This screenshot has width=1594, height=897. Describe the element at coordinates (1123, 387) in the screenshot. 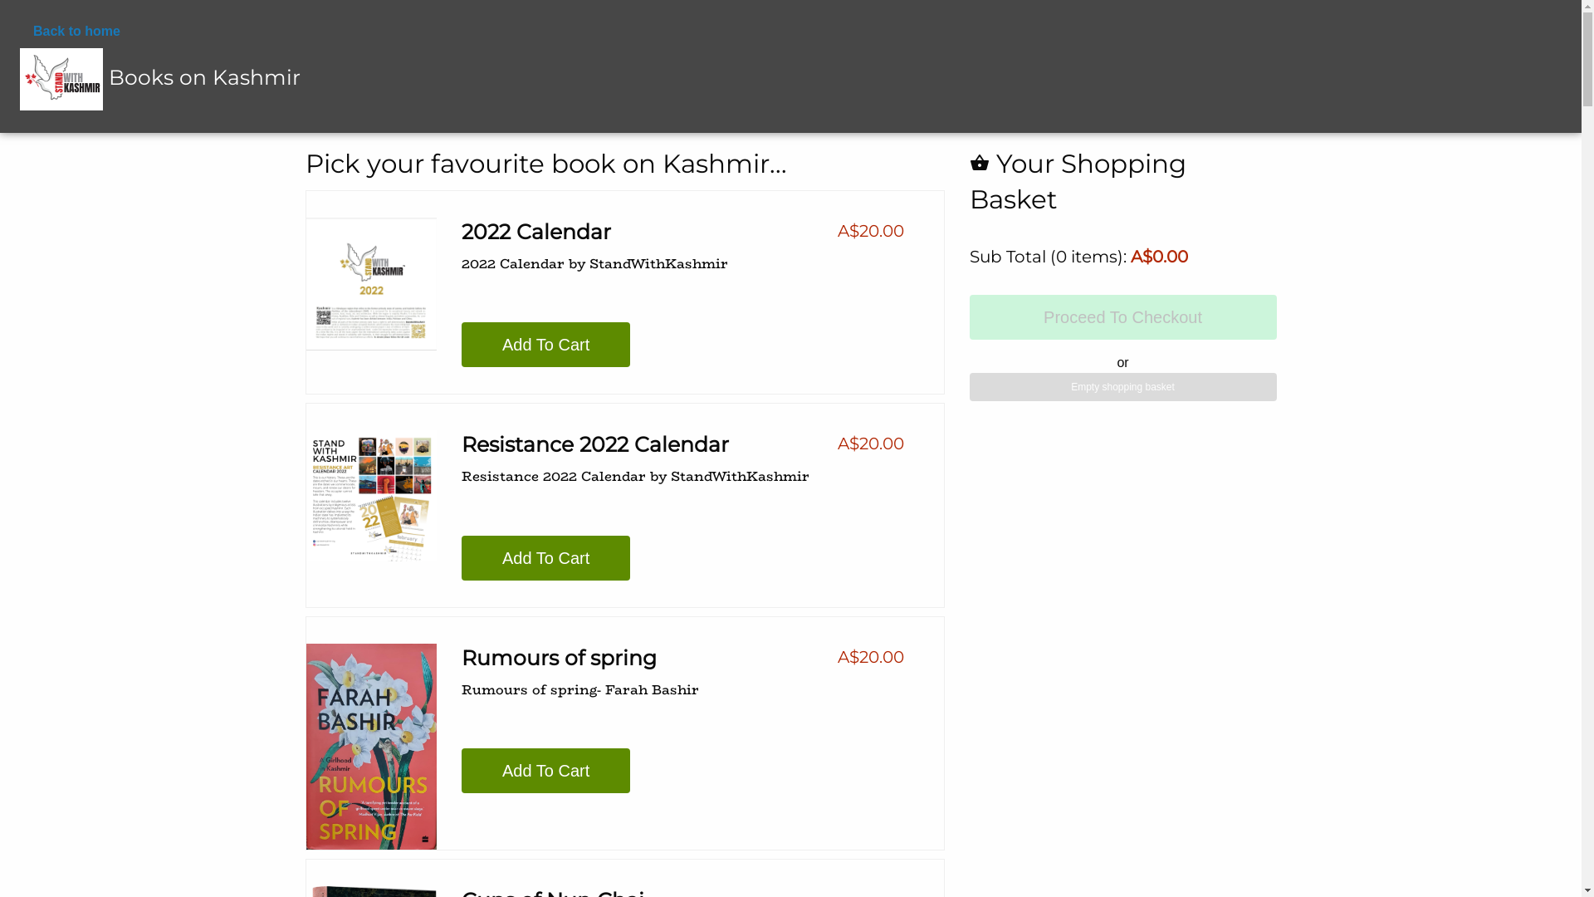

I see `Empty shopping basket` at that location.